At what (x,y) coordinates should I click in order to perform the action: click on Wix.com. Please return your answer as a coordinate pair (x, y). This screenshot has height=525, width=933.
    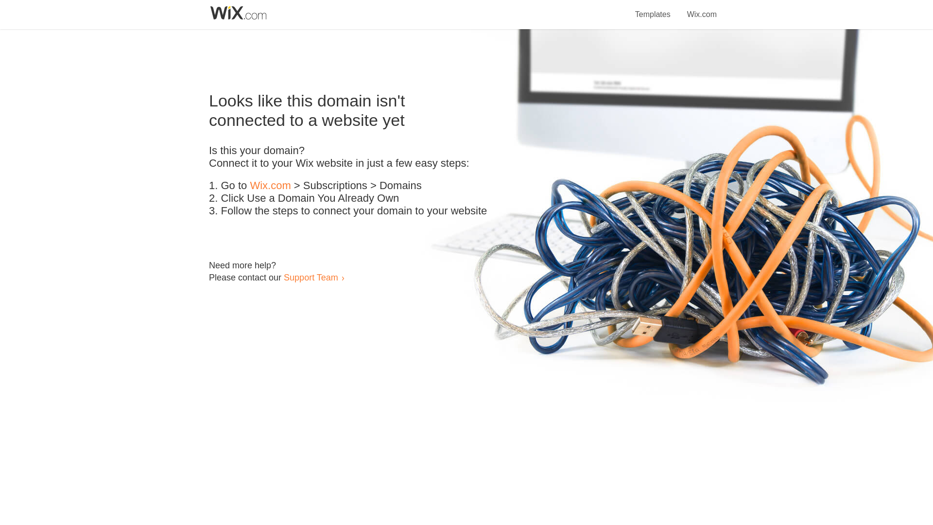
    Looking at the image, I should click on (270, 186).